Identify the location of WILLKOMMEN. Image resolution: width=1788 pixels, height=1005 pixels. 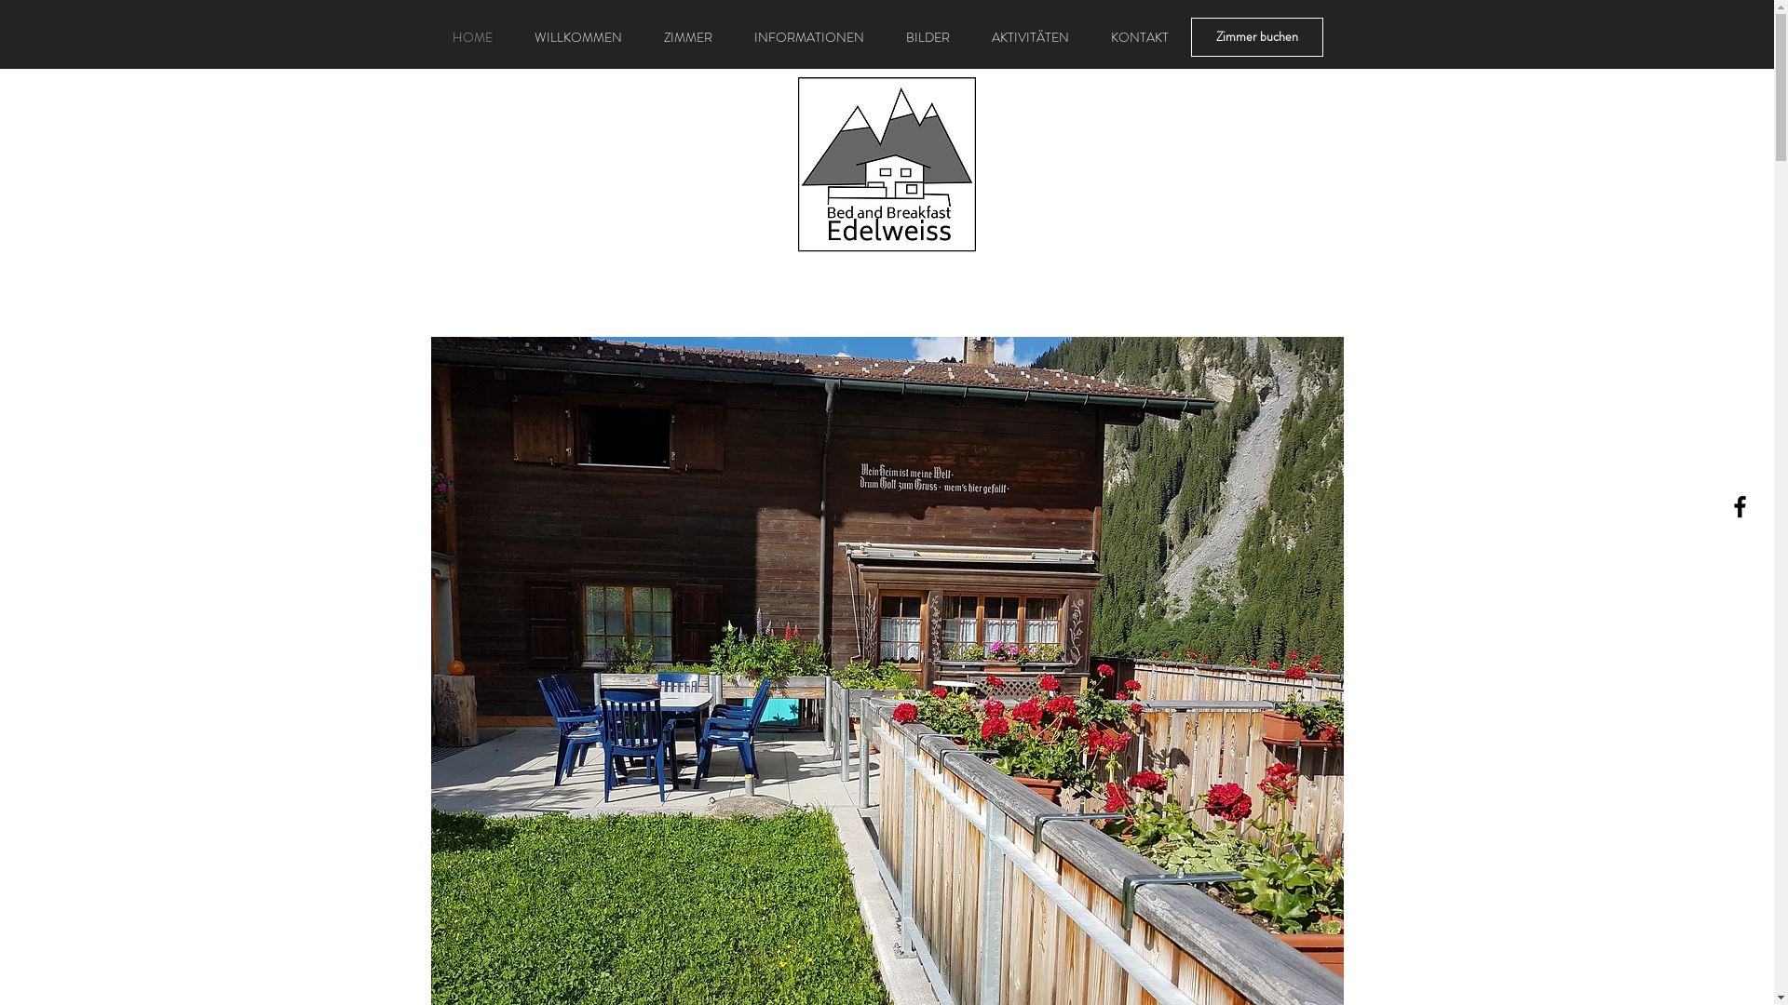
(579, 37).